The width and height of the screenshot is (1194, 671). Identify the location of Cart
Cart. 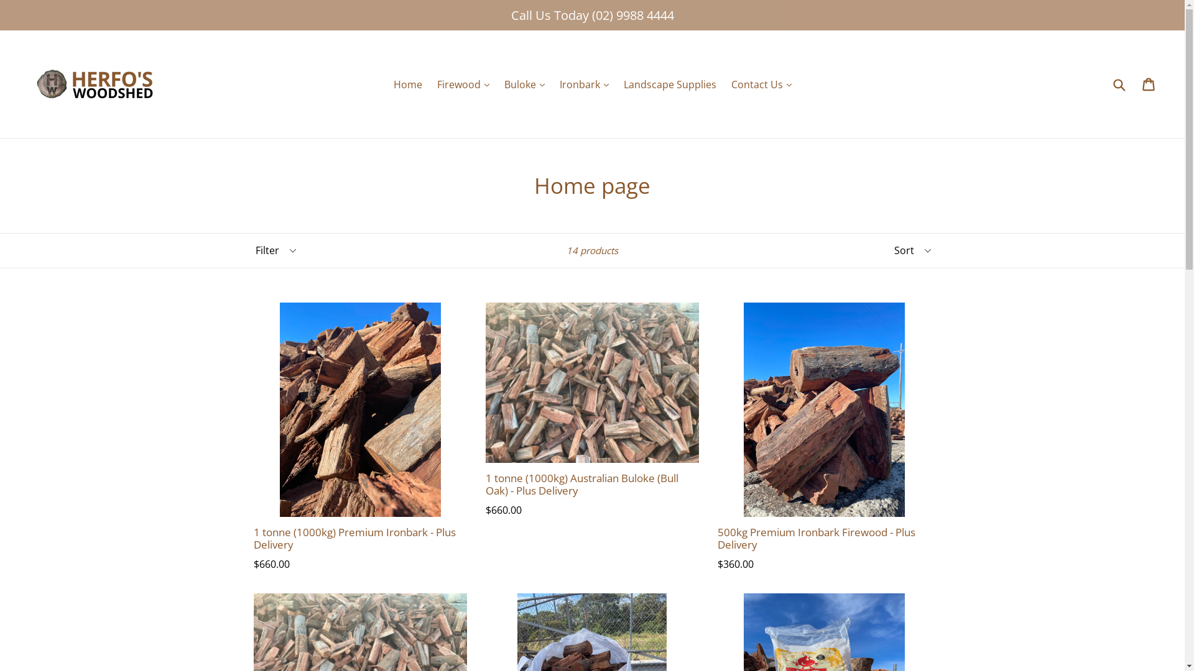
(1149, 84).